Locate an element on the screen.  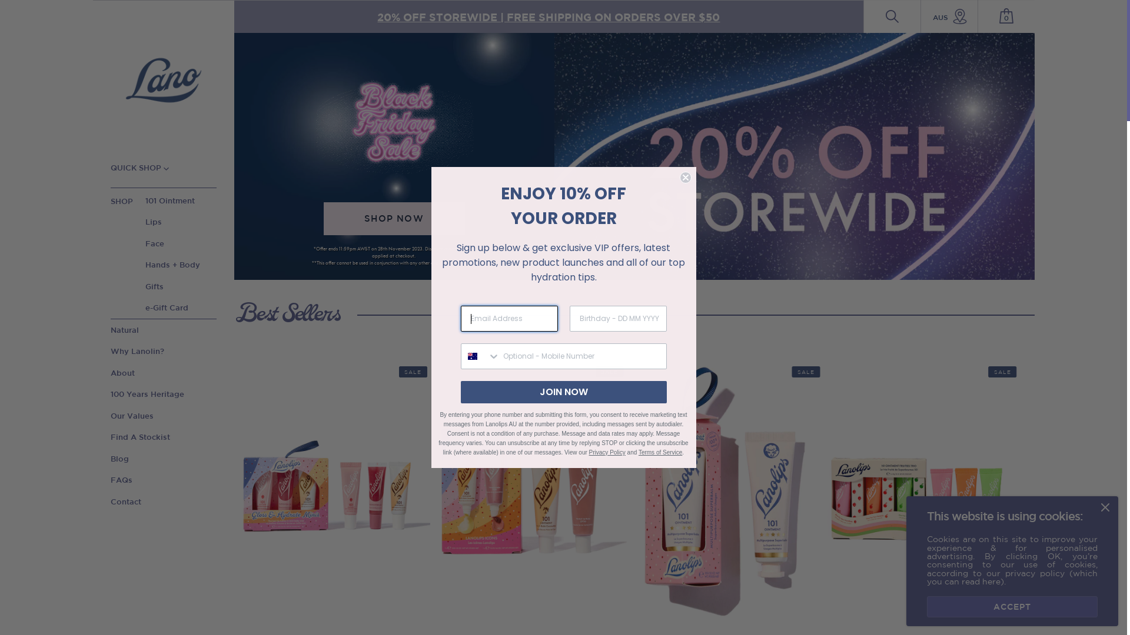
Why Lanolin? is located at coordinates (138, 352).